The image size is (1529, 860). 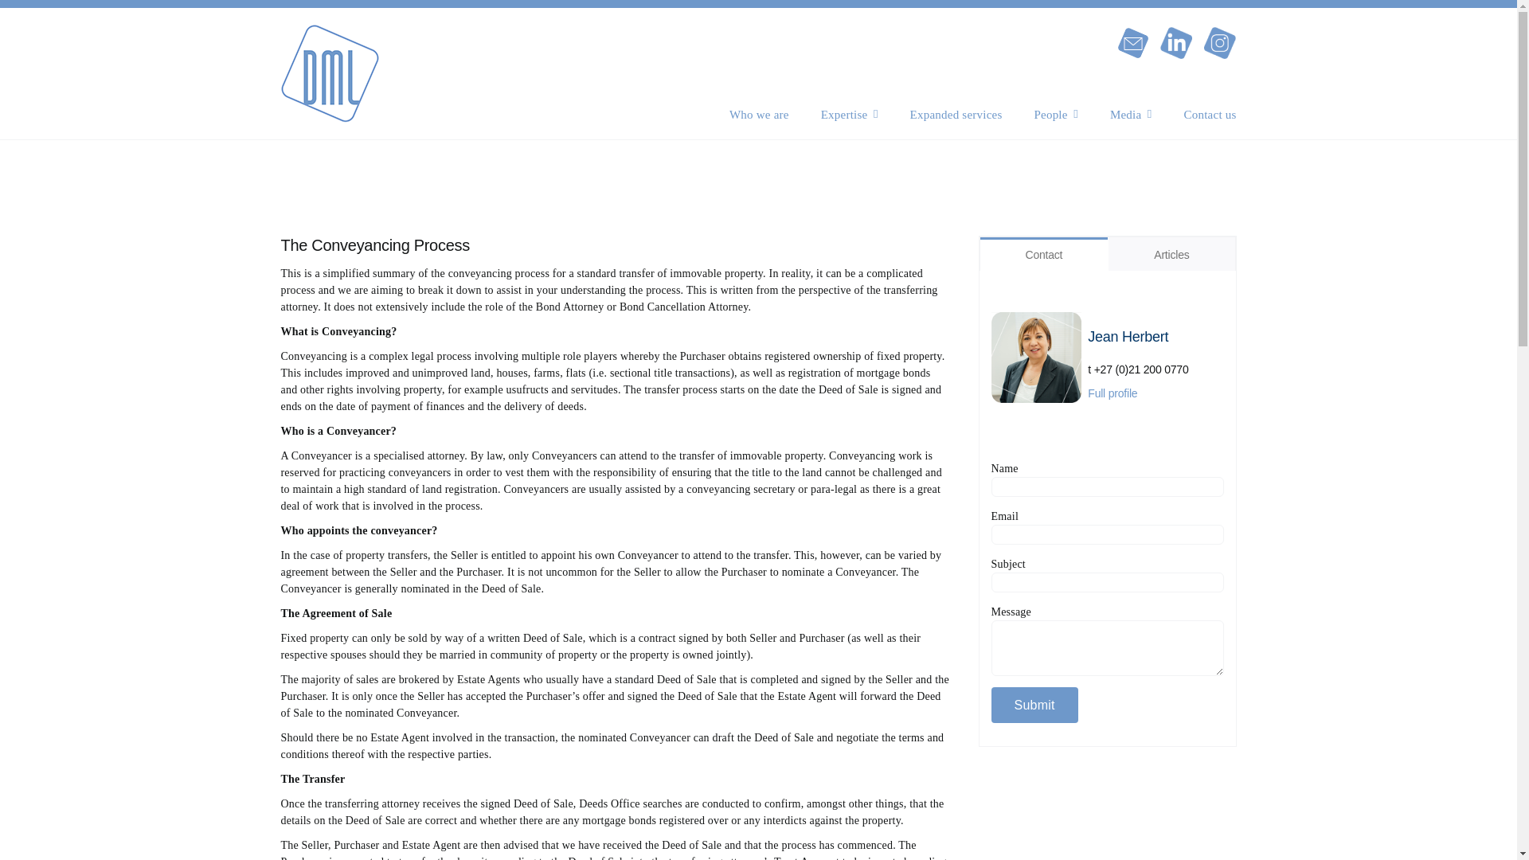 I want to click on Media, so click(x=1131, y=114).